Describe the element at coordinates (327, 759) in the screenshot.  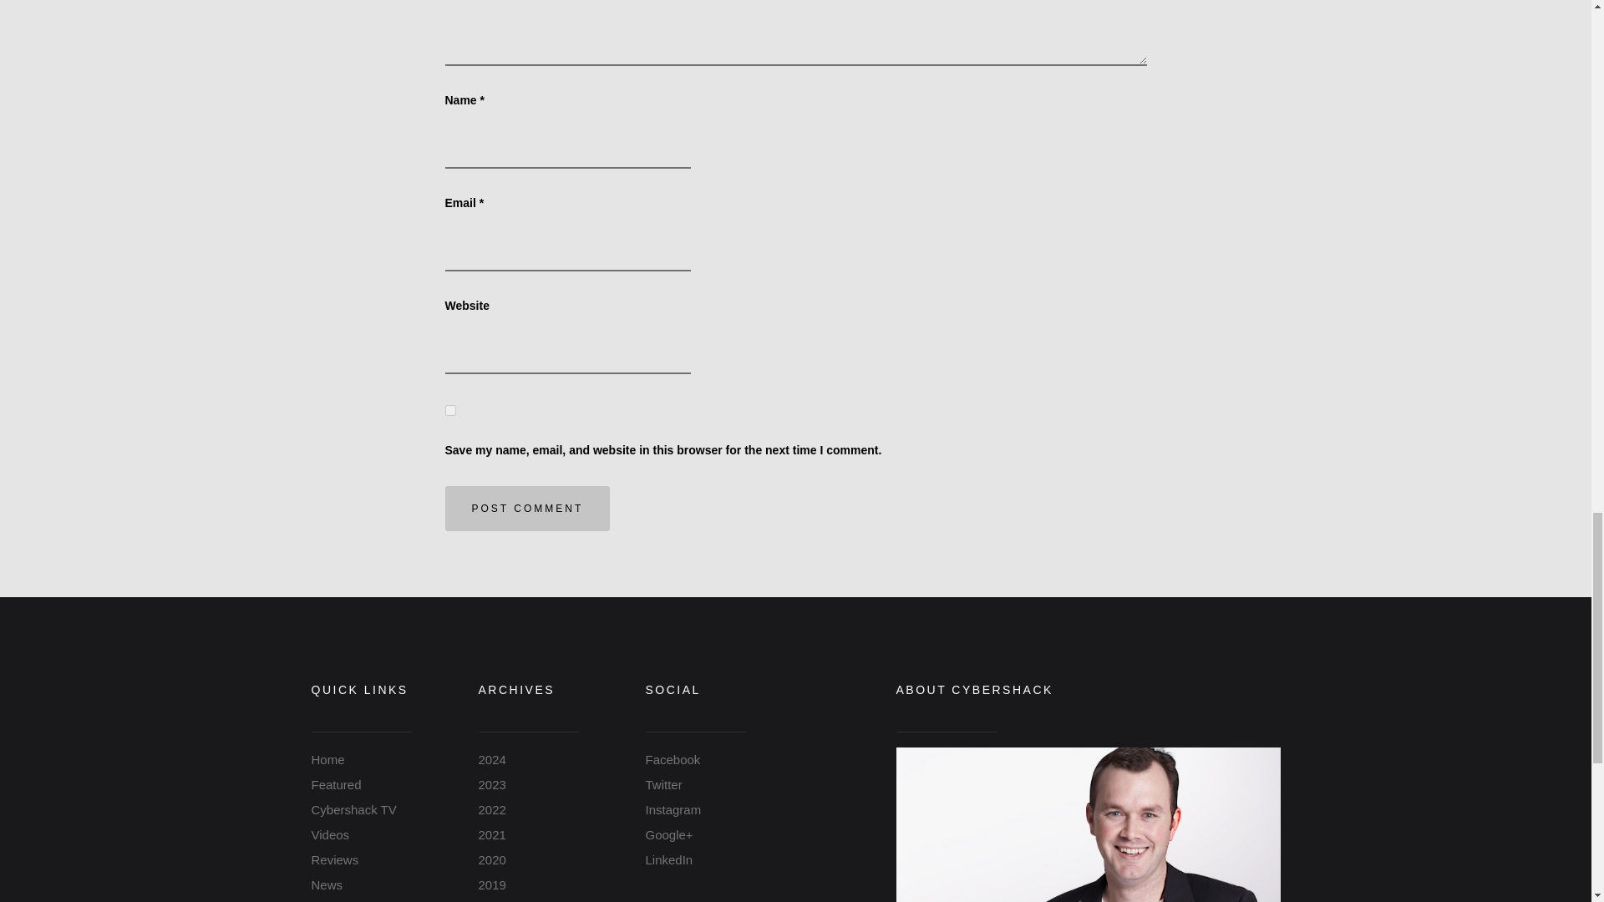
I see `Home` at that location.